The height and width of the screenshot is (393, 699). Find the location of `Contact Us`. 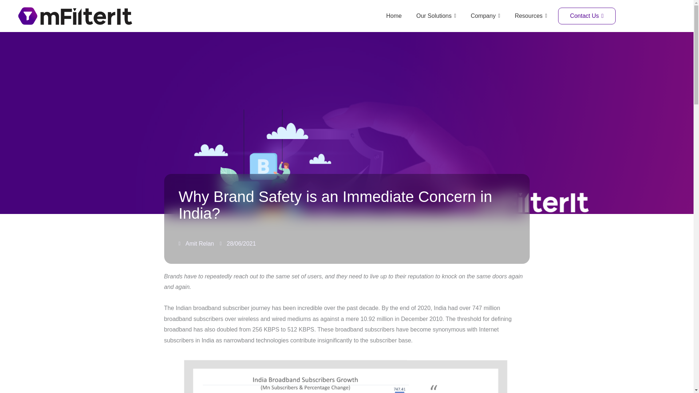

Contact Us is located at coordinates (587, 16).